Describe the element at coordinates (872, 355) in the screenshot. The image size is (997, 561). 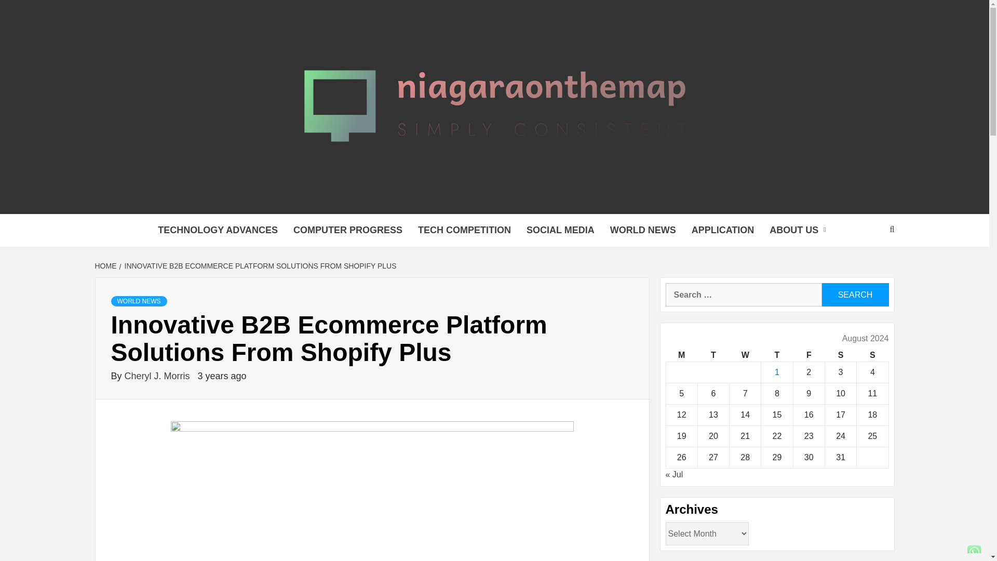
I see `Sunday` at that location.